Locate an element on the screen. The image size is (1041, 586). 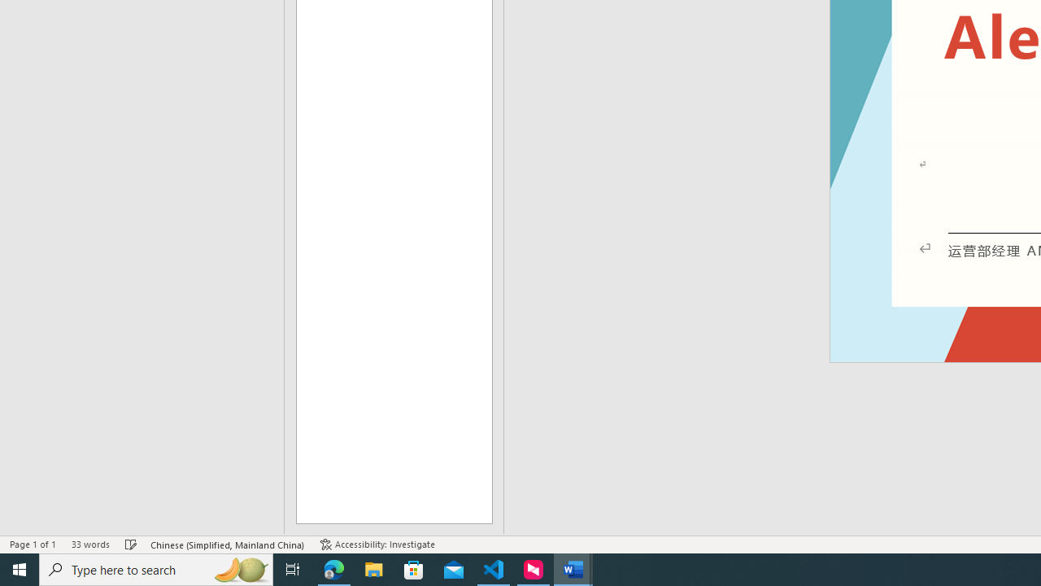
Word - 2 running windows is located at coordinates (573, 570).